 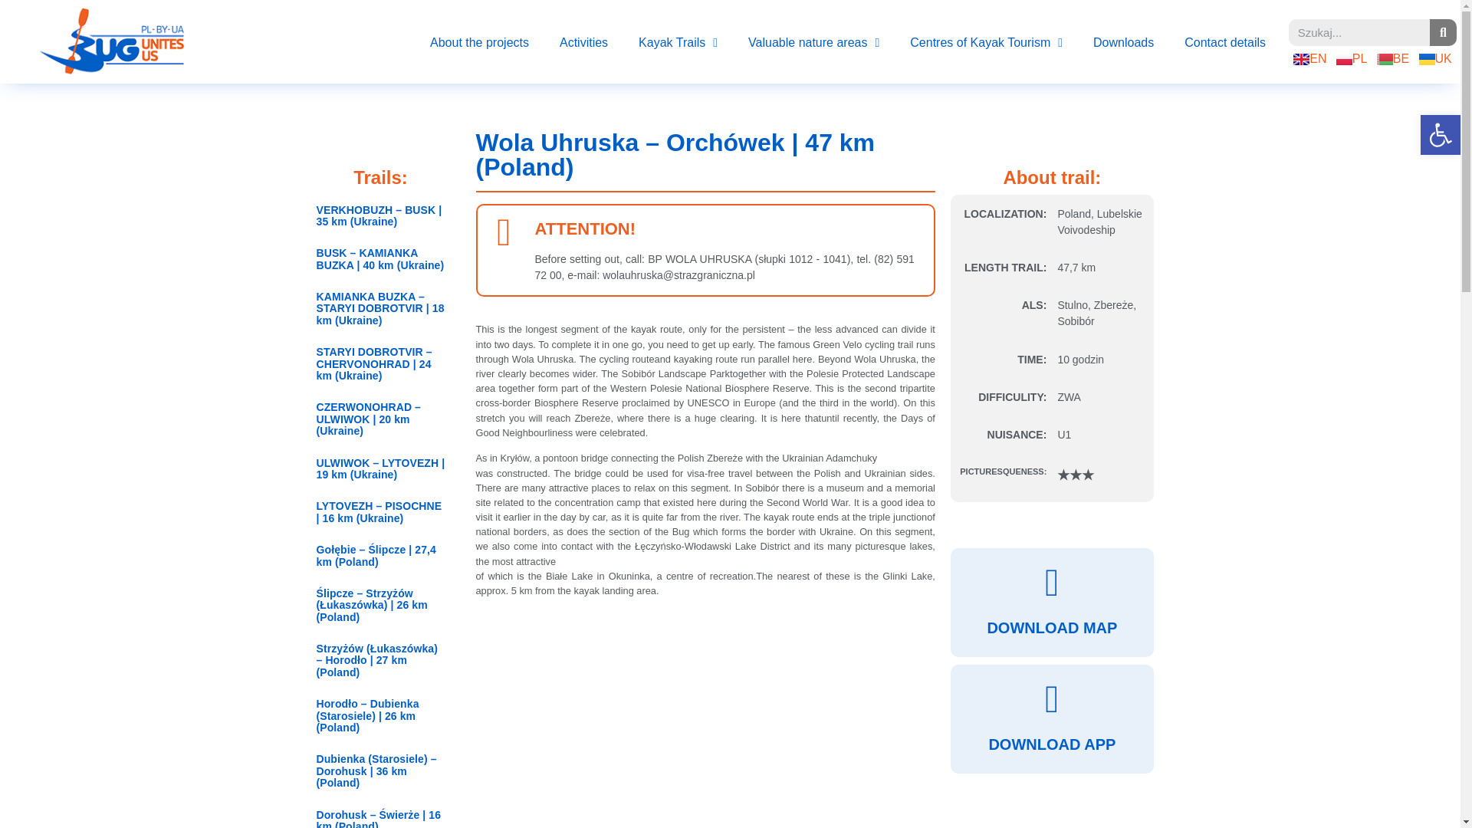 What do you see at coordinates (986, 42) in the screenshot?
I see `Centres of Kayak Tourism` at bounding box center [986, 42].